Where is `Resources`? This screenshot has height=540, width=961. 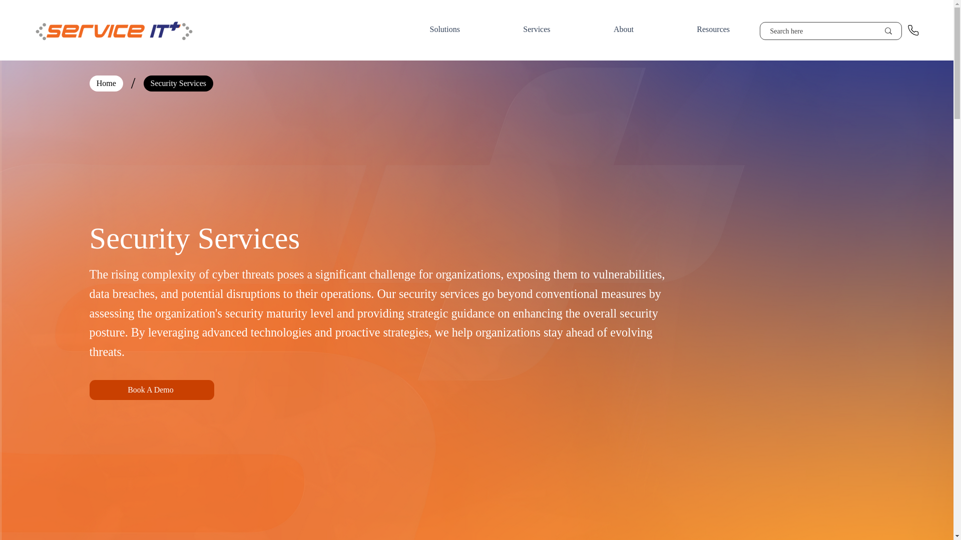 Resources is located at coordinates (713, 29).